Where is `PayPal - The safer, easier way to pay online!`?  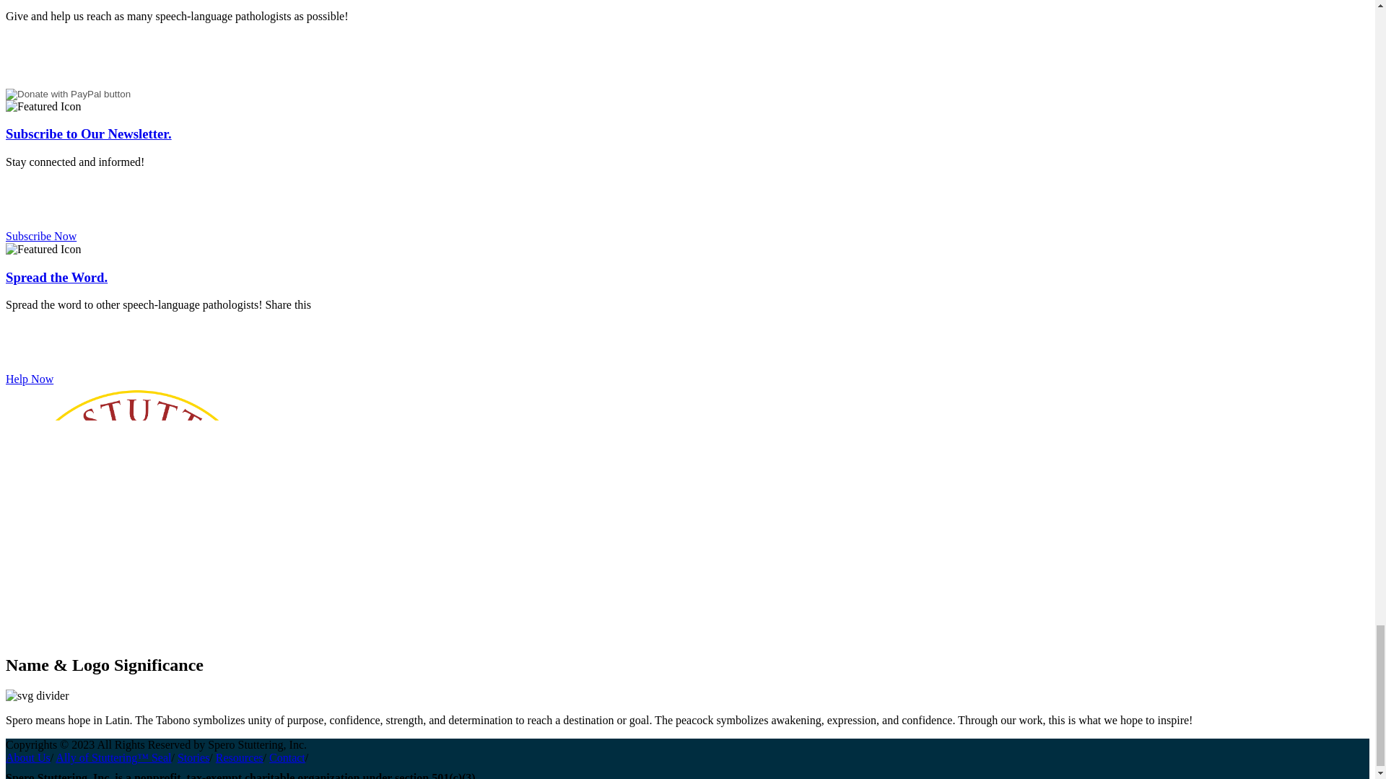
PayPal - The safer, easier way to pay online! is located at coordinates (68, 94).